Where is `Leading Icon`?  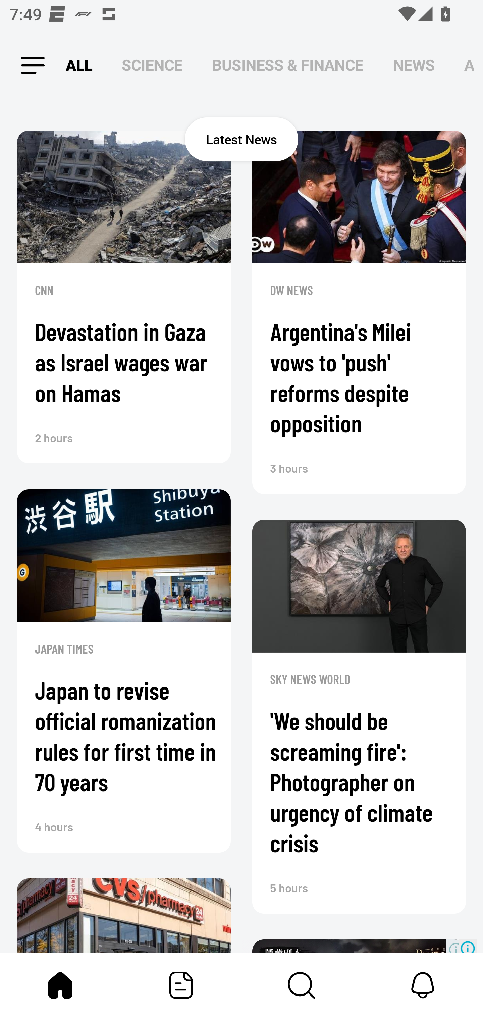 Leading Icon is located at coordinates (28, 66).